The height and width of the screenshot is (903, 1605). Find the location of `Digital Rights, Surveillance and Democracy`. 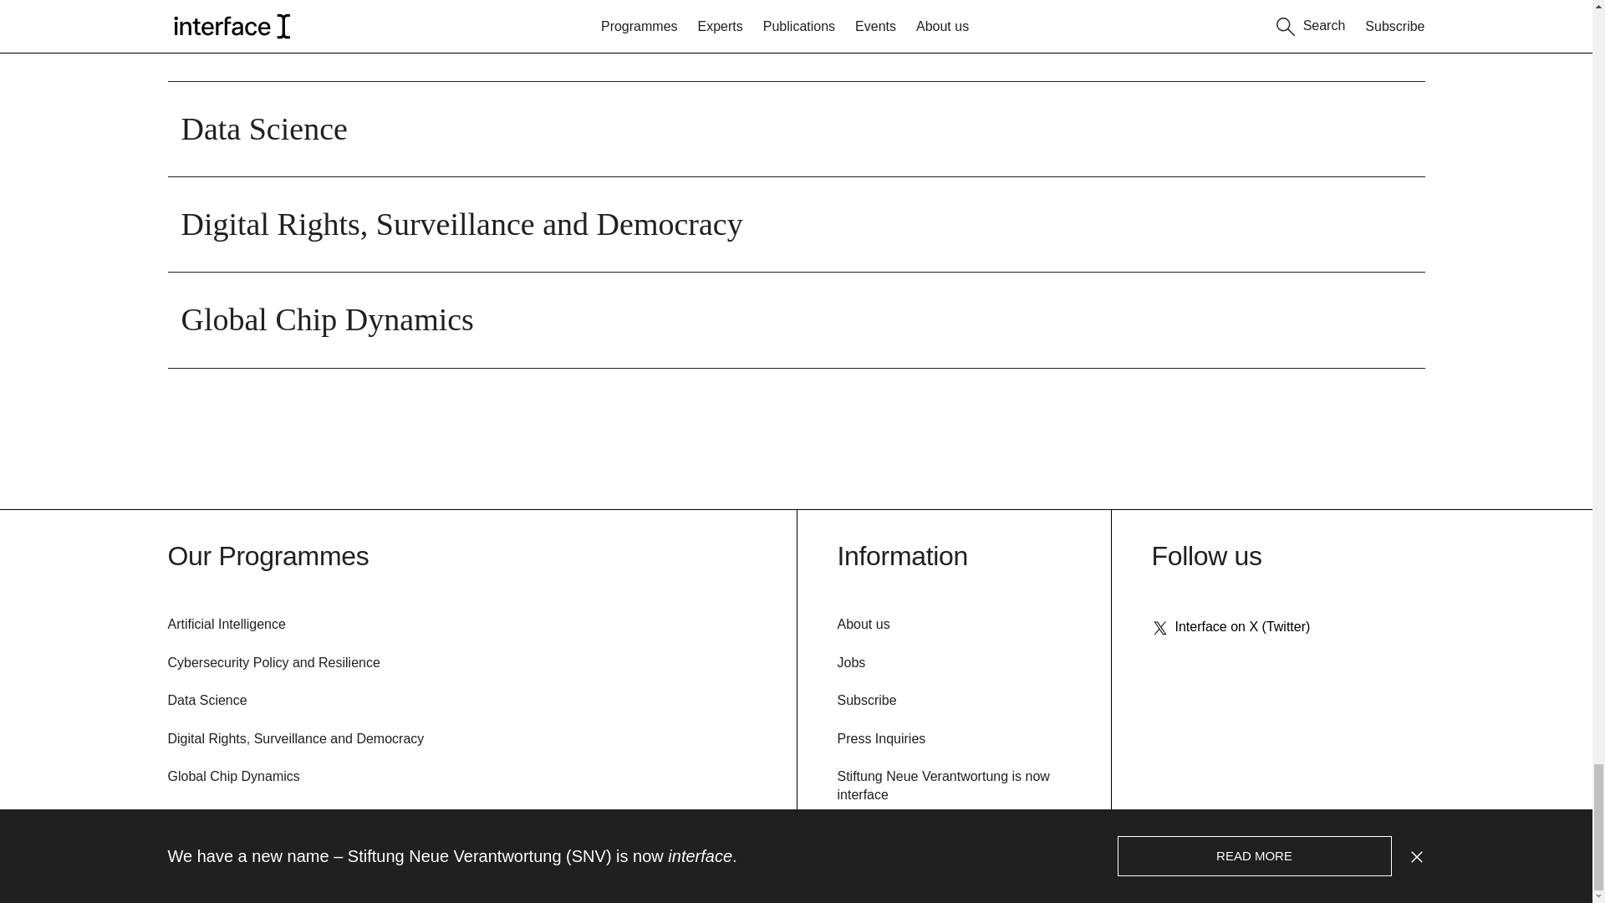

Digital Rights, Surveillance and Democracy is located at coordinates (796, 224).